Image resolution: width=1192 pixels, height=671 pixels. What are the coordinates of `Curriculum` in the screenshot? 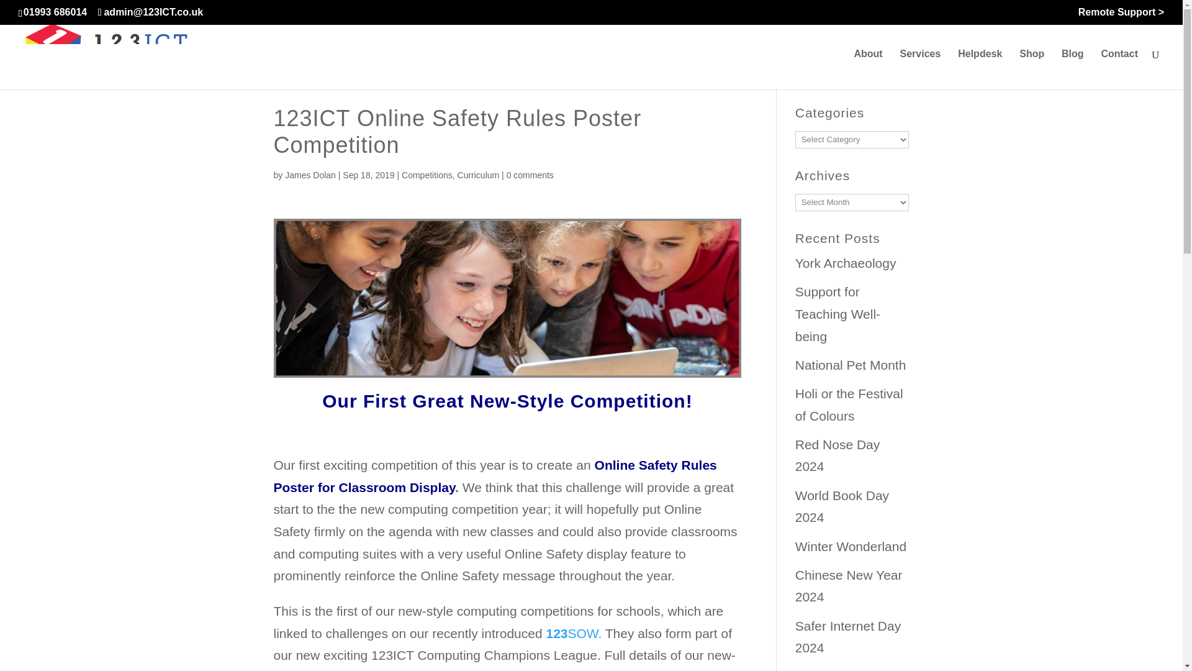 It's located at (478, 175).